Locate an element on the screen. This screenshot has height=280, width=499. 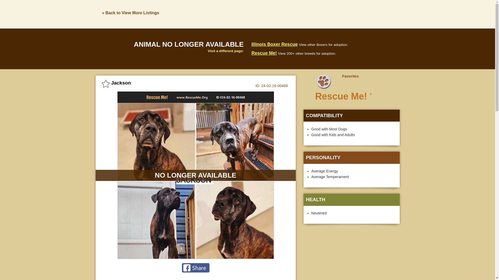
Favorites is located at coordinates (347, 76).